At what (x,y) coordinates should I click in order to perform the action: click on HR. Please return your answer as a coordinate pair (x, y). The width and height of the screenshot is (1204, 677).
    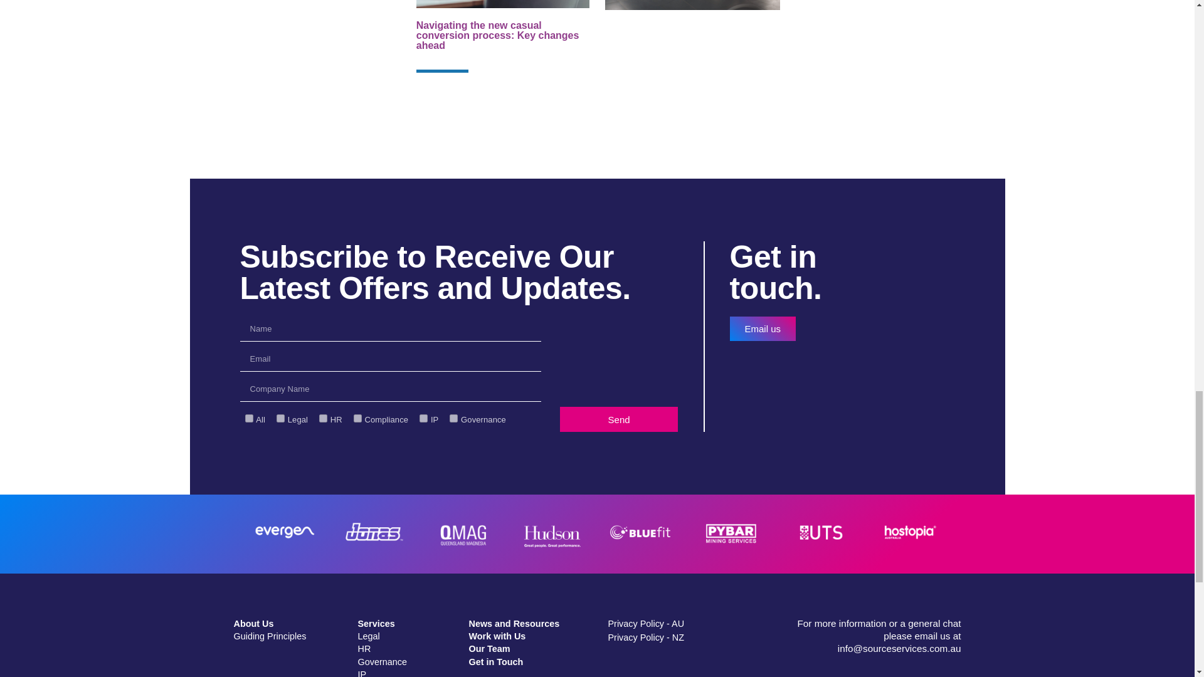
    Looking at the image, I should click on (323, 417).